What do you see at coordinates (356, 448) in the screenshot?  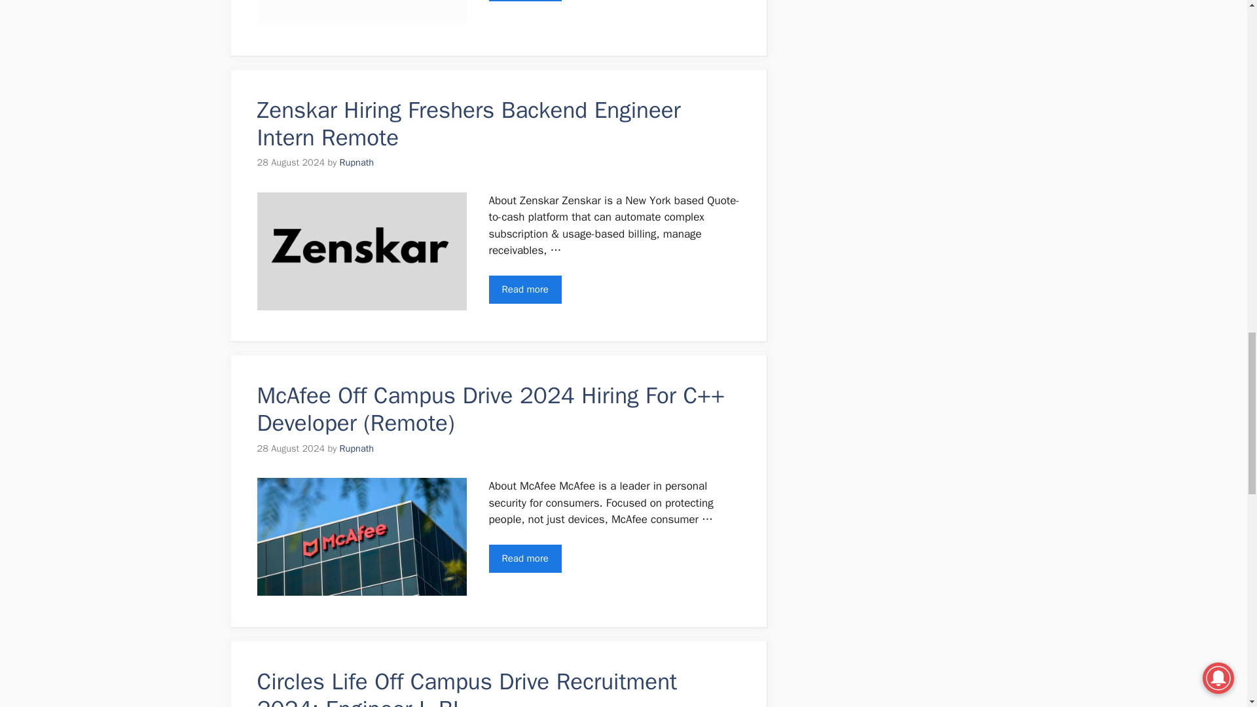 I see `Rupnath` at bounding box center [356, 448].